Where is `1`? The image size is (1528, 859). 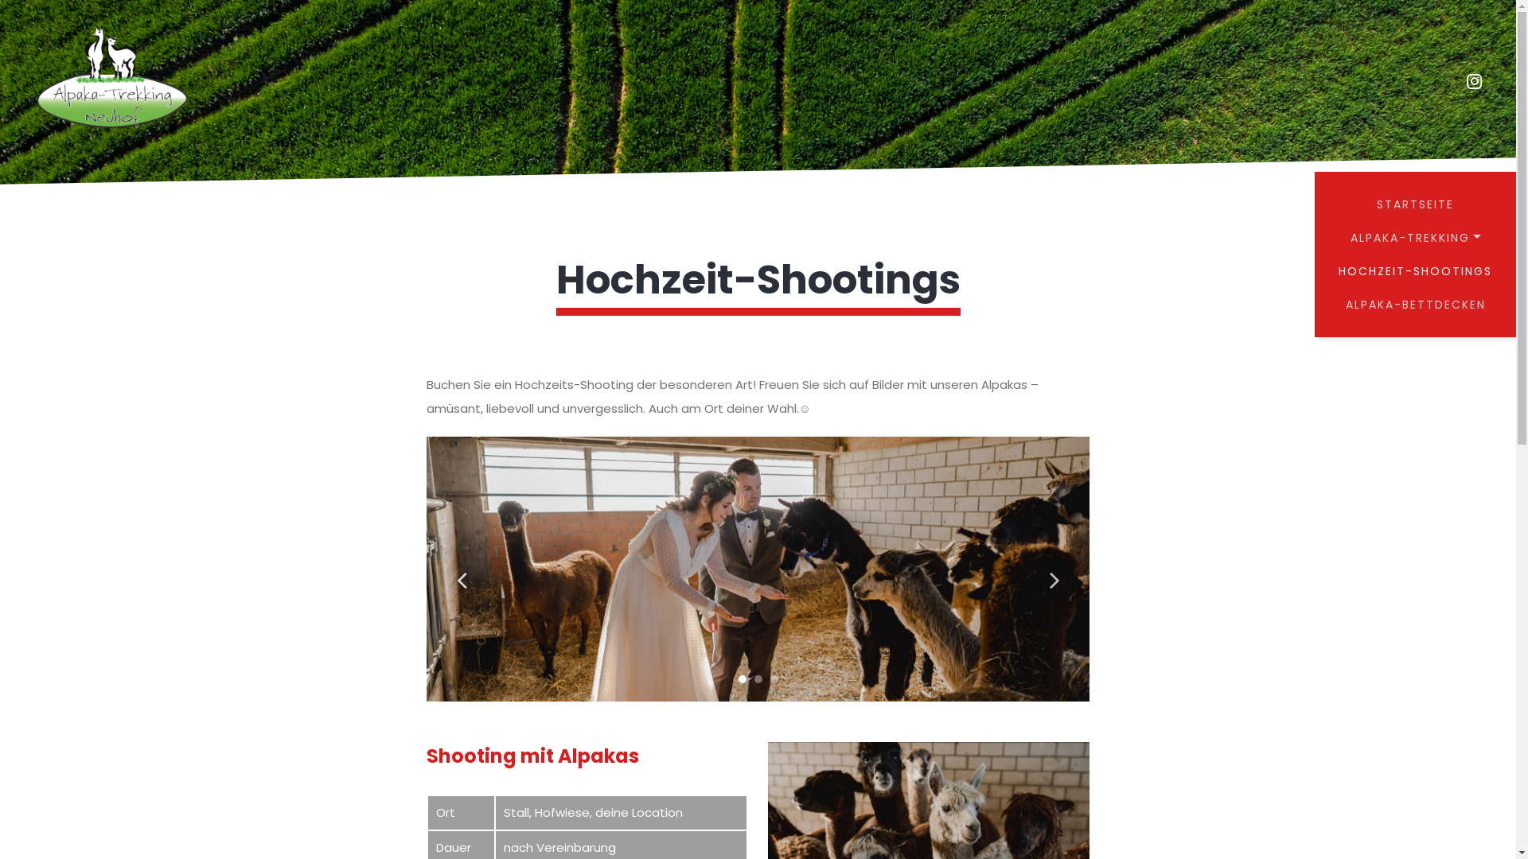 1 is located at coordinates (743, 679).